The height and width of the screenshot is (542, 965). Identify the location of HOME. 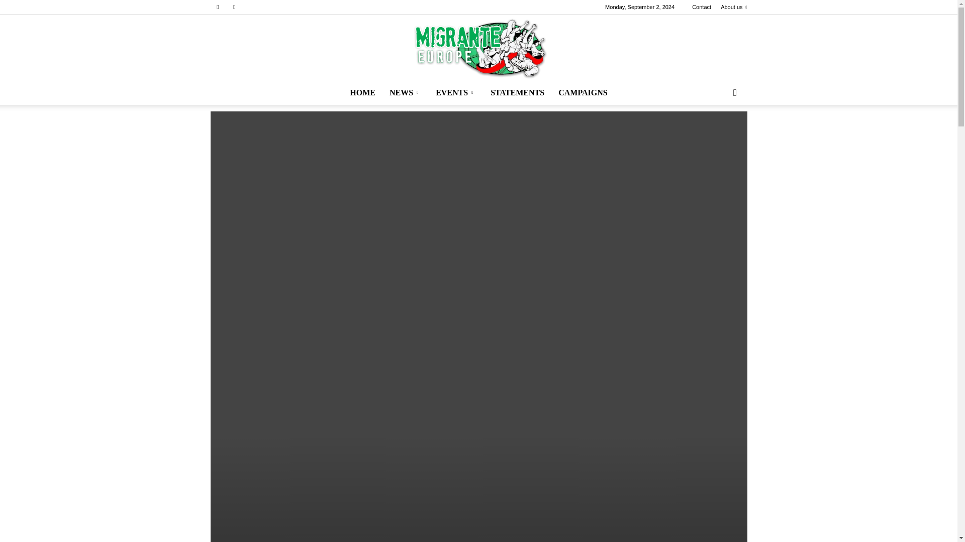
(362, 92).